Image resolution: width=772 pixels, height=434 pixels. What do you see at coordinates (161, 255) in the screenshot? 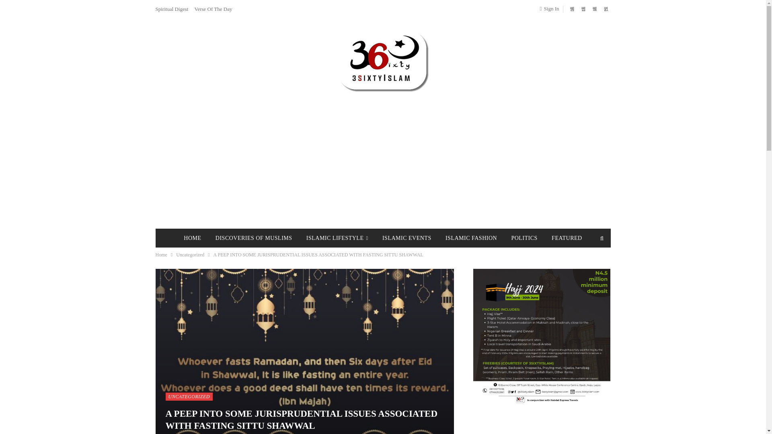
I see `Home` at bounding box center [161, 255].